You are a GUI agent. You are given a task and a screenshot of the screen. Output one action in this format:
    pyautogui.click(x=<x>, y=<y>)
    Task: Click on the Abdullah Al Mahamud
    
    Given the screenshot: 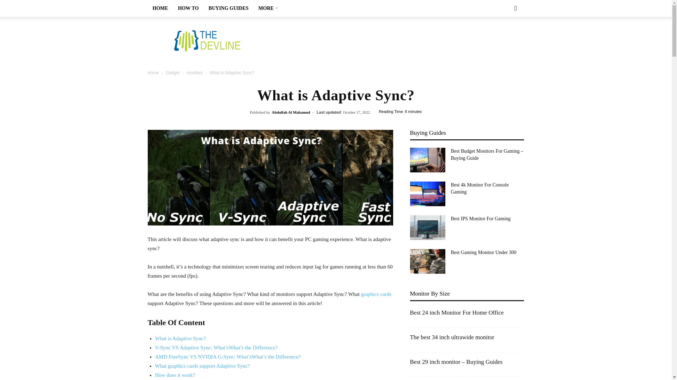 What is the action you would take?
    pyautogui.click(x=291, y=112)
    